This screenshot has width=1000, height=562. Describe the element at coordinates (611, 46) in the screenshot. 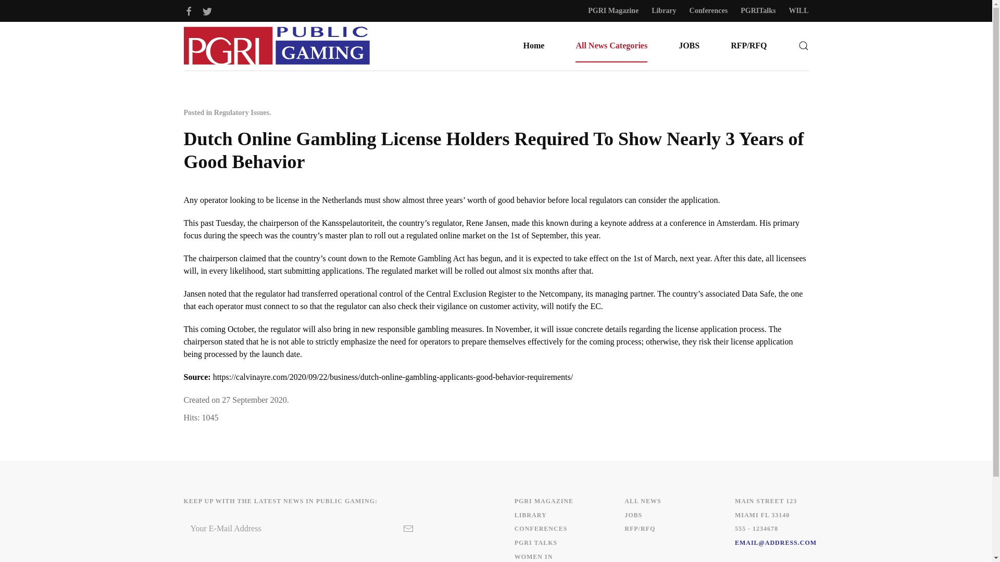

I see `All News Categories` at that location.